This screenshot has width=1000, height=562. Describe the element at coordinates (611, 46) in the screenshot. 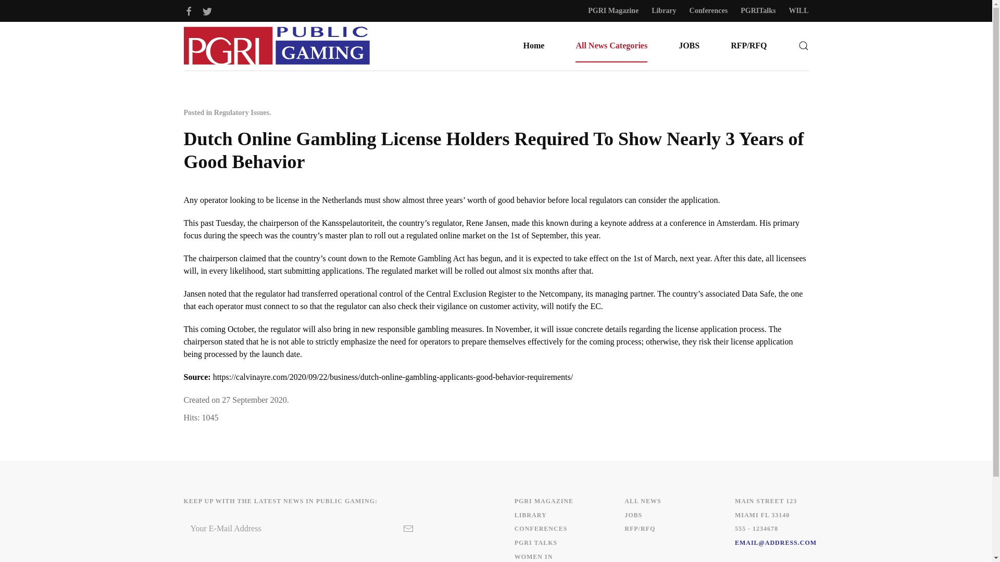

I see `All News Categories` at that location.